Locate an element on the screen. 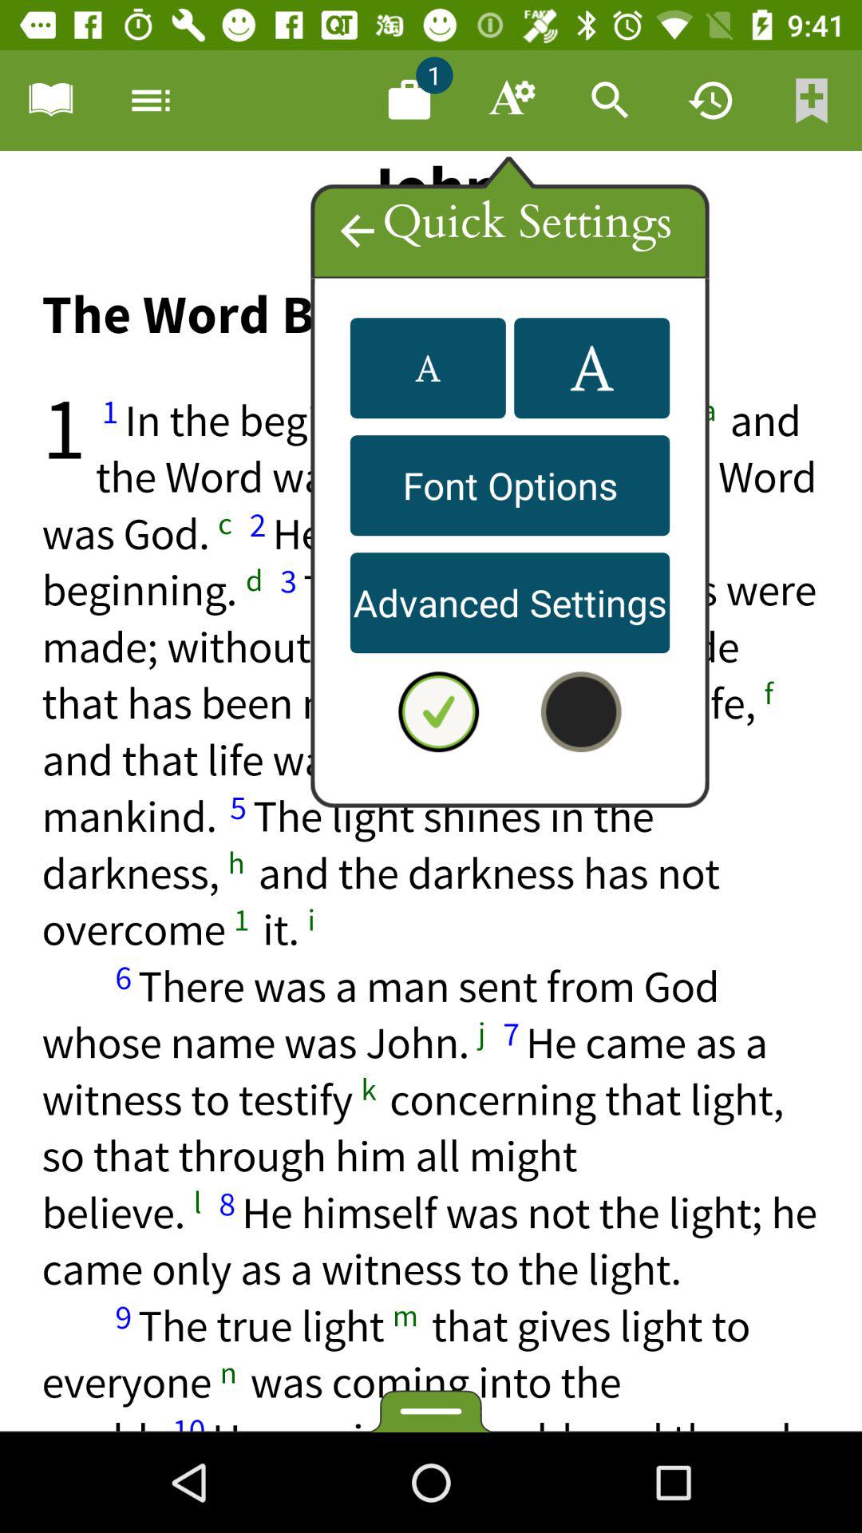 This screenshot has width=862, height=1533. bookmark is located at coordinates (50, 101).